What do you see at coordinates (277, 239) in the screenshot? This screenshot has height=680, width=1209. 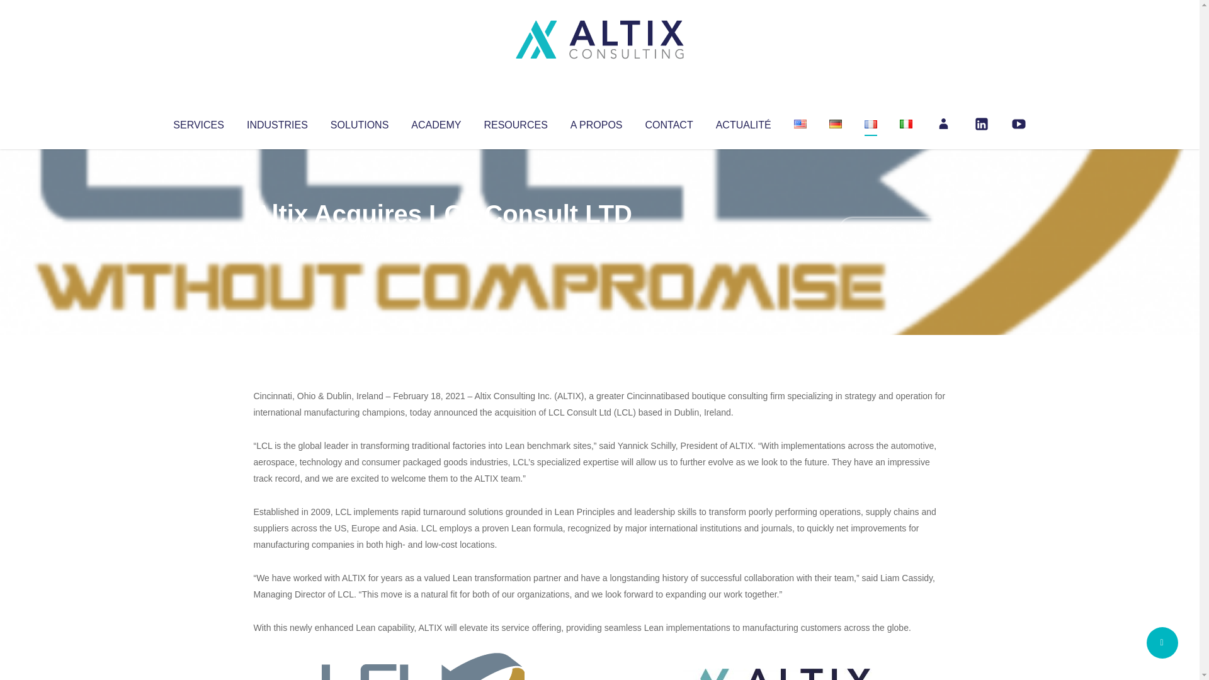 I see `Altix` at bounding box center [277, 239].